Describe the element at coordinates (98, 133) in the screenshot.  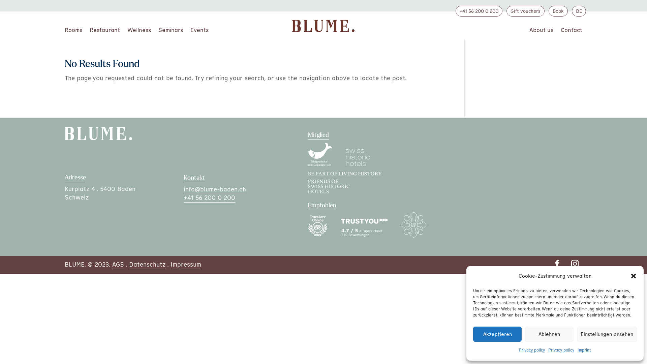
I see `Logo_BLUME_weiss_RBG` at that location.